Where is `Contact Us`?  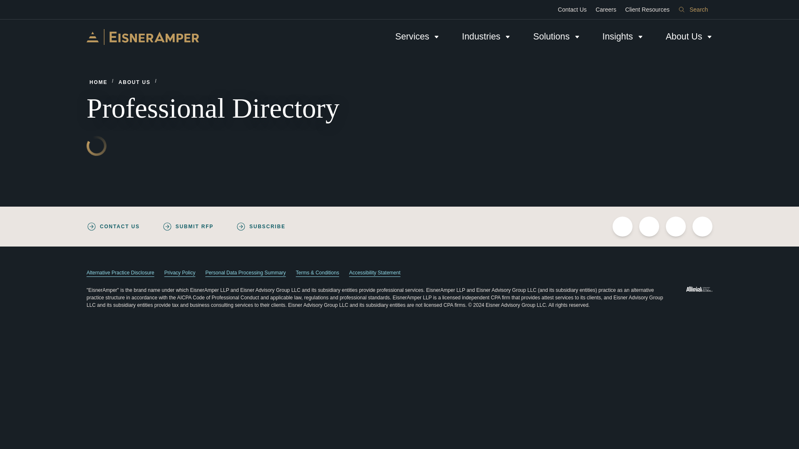 Contact Us is located at coordinates (572, 10).